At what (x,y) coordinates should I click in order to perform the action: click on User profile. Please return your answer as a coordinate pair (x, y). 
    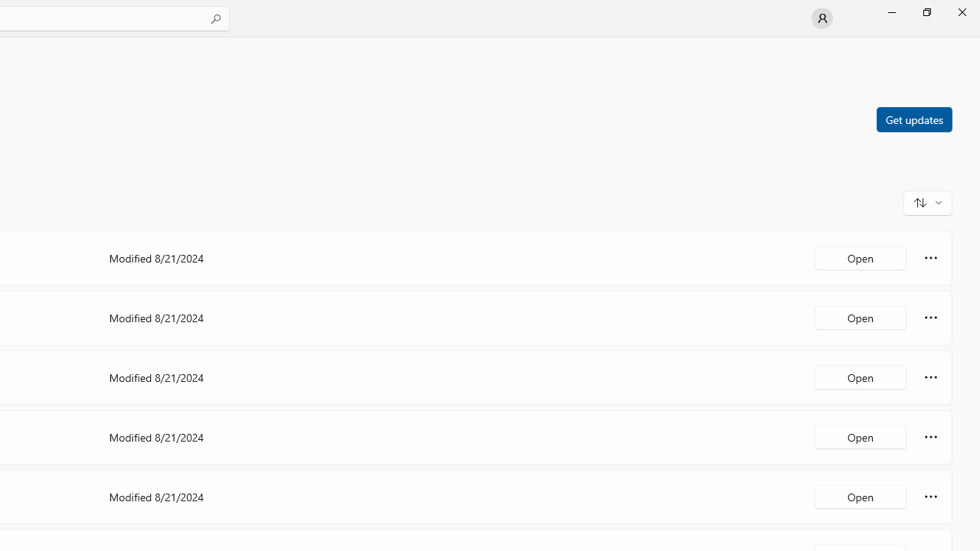
    Looking at the image, I should click on (822, 18).